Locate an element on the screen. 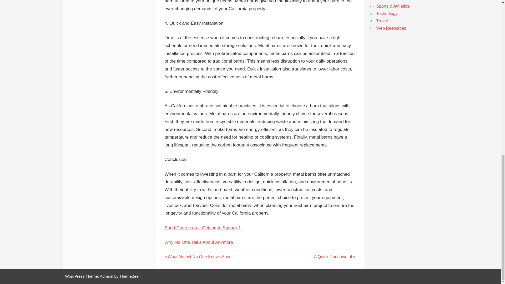 This screenshot has height=284, width=505. Why No One Talks About Anymore is located at coordinates (335, 257).